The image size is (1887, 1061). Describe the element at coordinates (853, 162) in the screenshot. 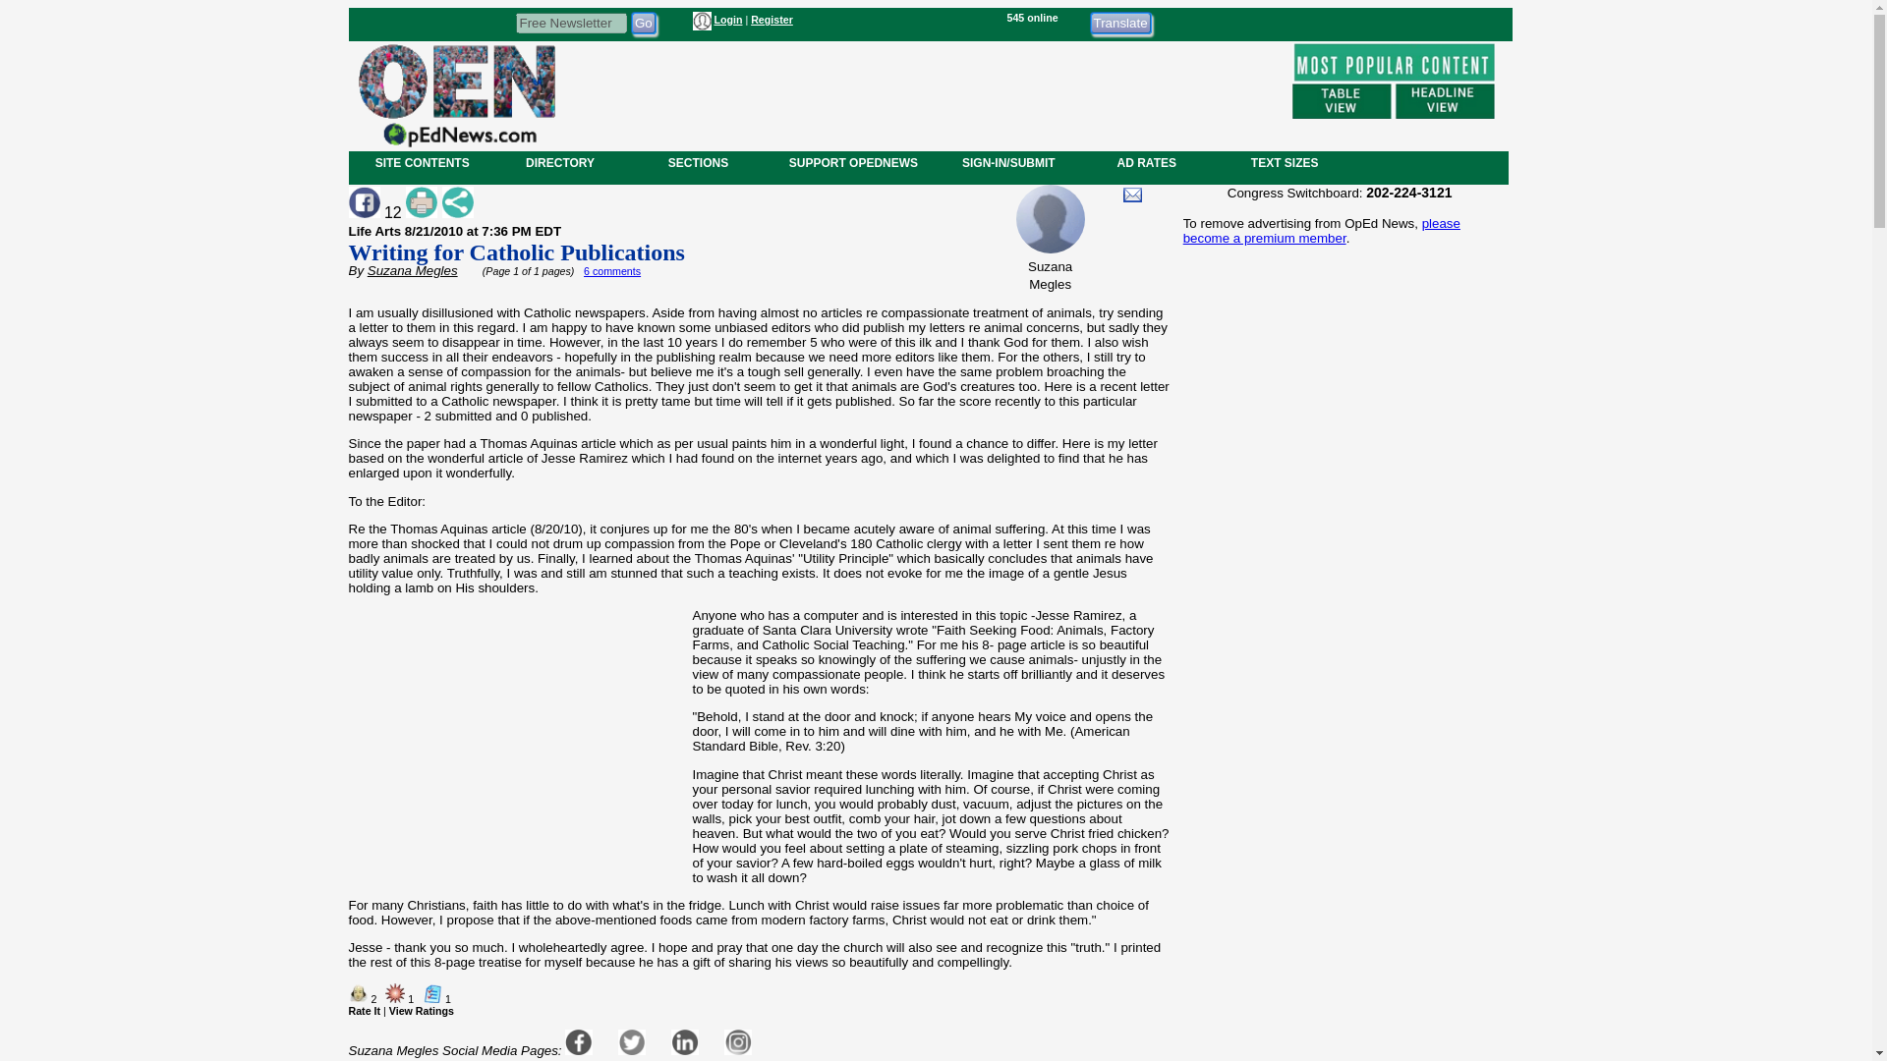

I see `SUPPORT OPEDNEWS` at that location.